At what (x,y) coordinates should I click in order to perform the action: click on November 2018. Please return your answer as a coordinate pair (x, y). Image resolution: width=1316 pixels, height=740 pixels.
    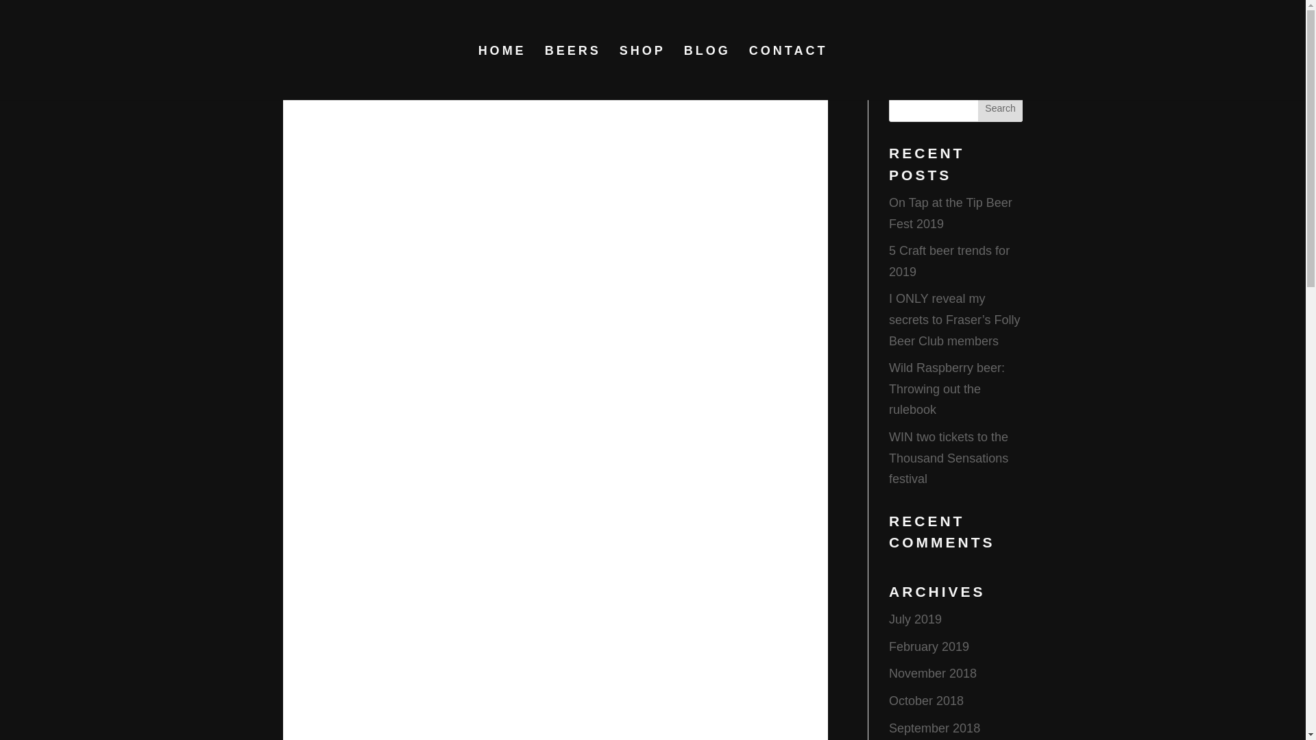
    Looking at the image, I should click on (932, 673).